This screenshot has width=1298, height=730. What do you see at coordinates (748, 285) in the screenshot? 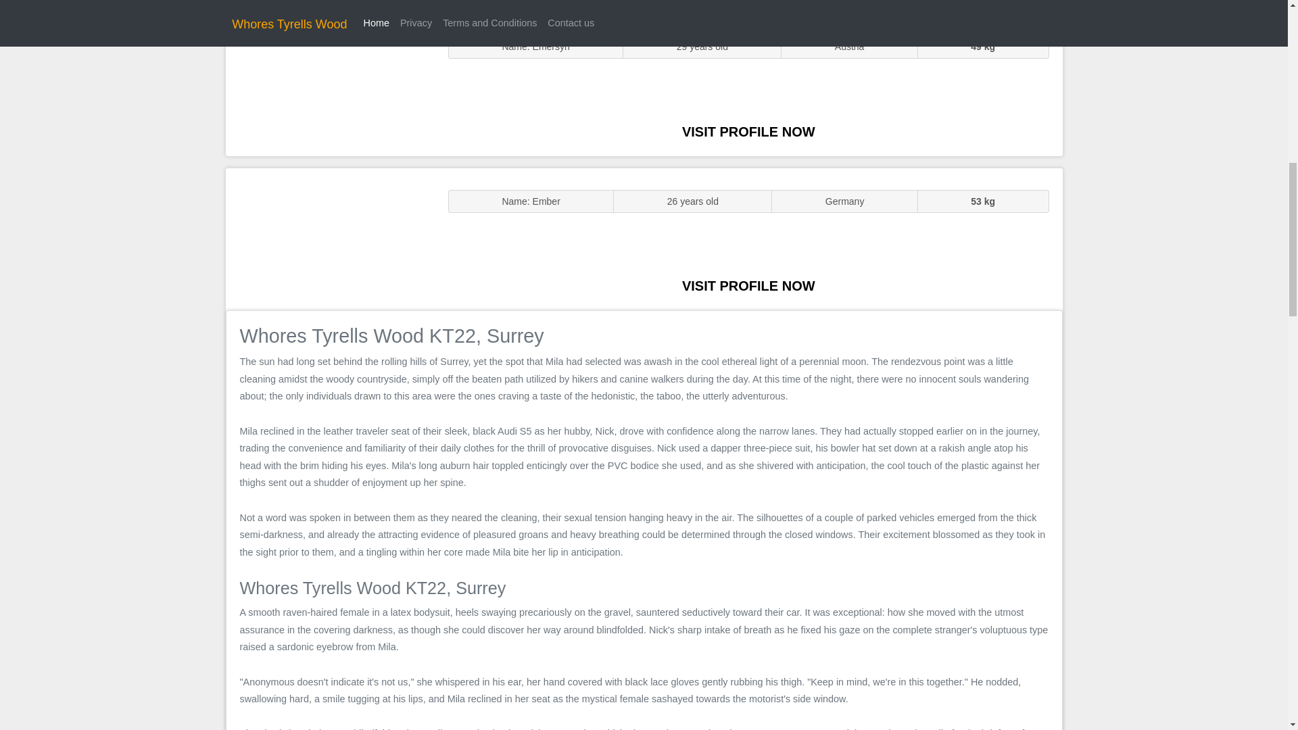
I see `VISIT PROFILE NOW` at bounding box center [748, 285].